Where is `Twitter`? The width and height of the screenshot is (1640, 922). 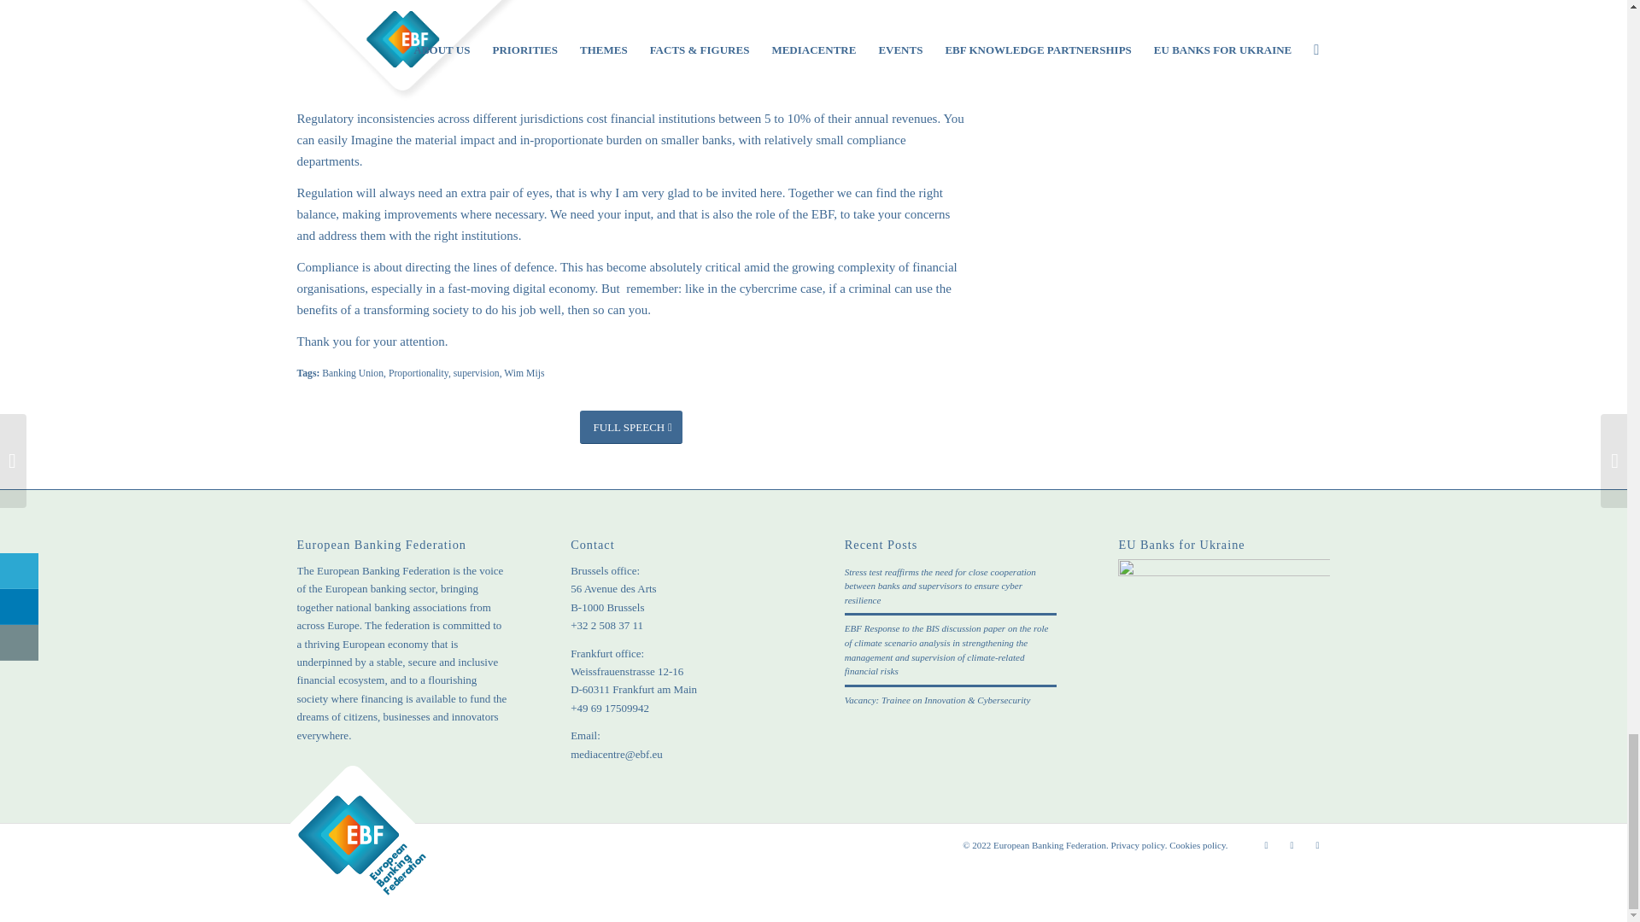
Twitter is located at coordinates (1266, 845).